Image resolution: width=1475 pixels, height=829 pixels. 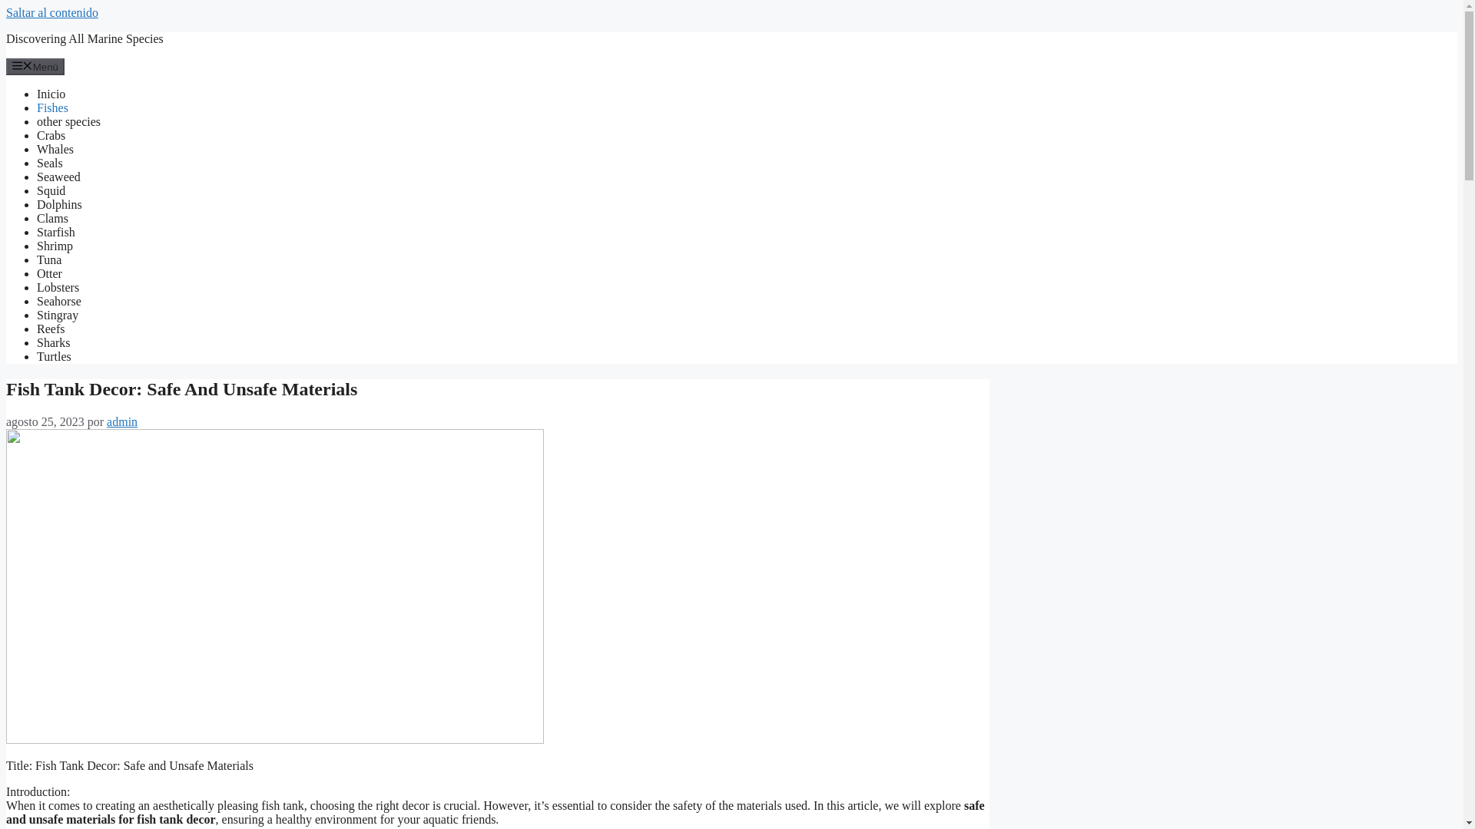 What do you see at coordinates (51, 94) in the screenshot?
I see `Inicio` at bounding box center [51, 94].